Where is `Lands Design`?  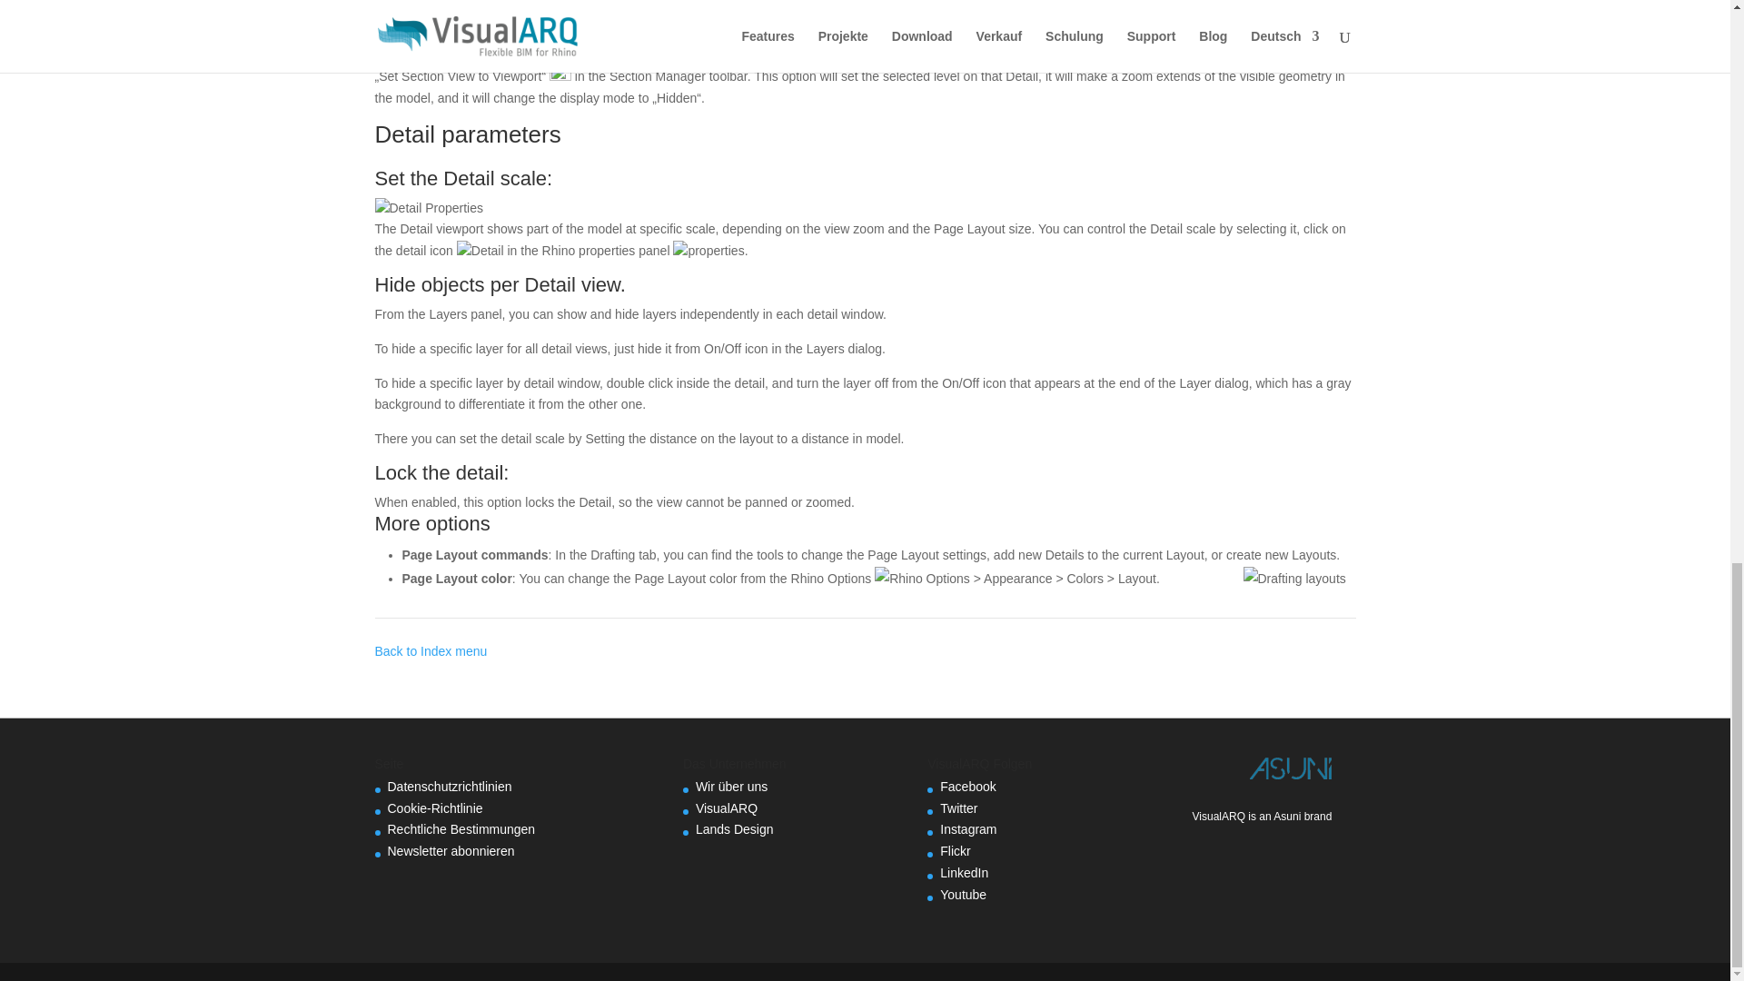 Lands Design is located at coordinates (735, 829).